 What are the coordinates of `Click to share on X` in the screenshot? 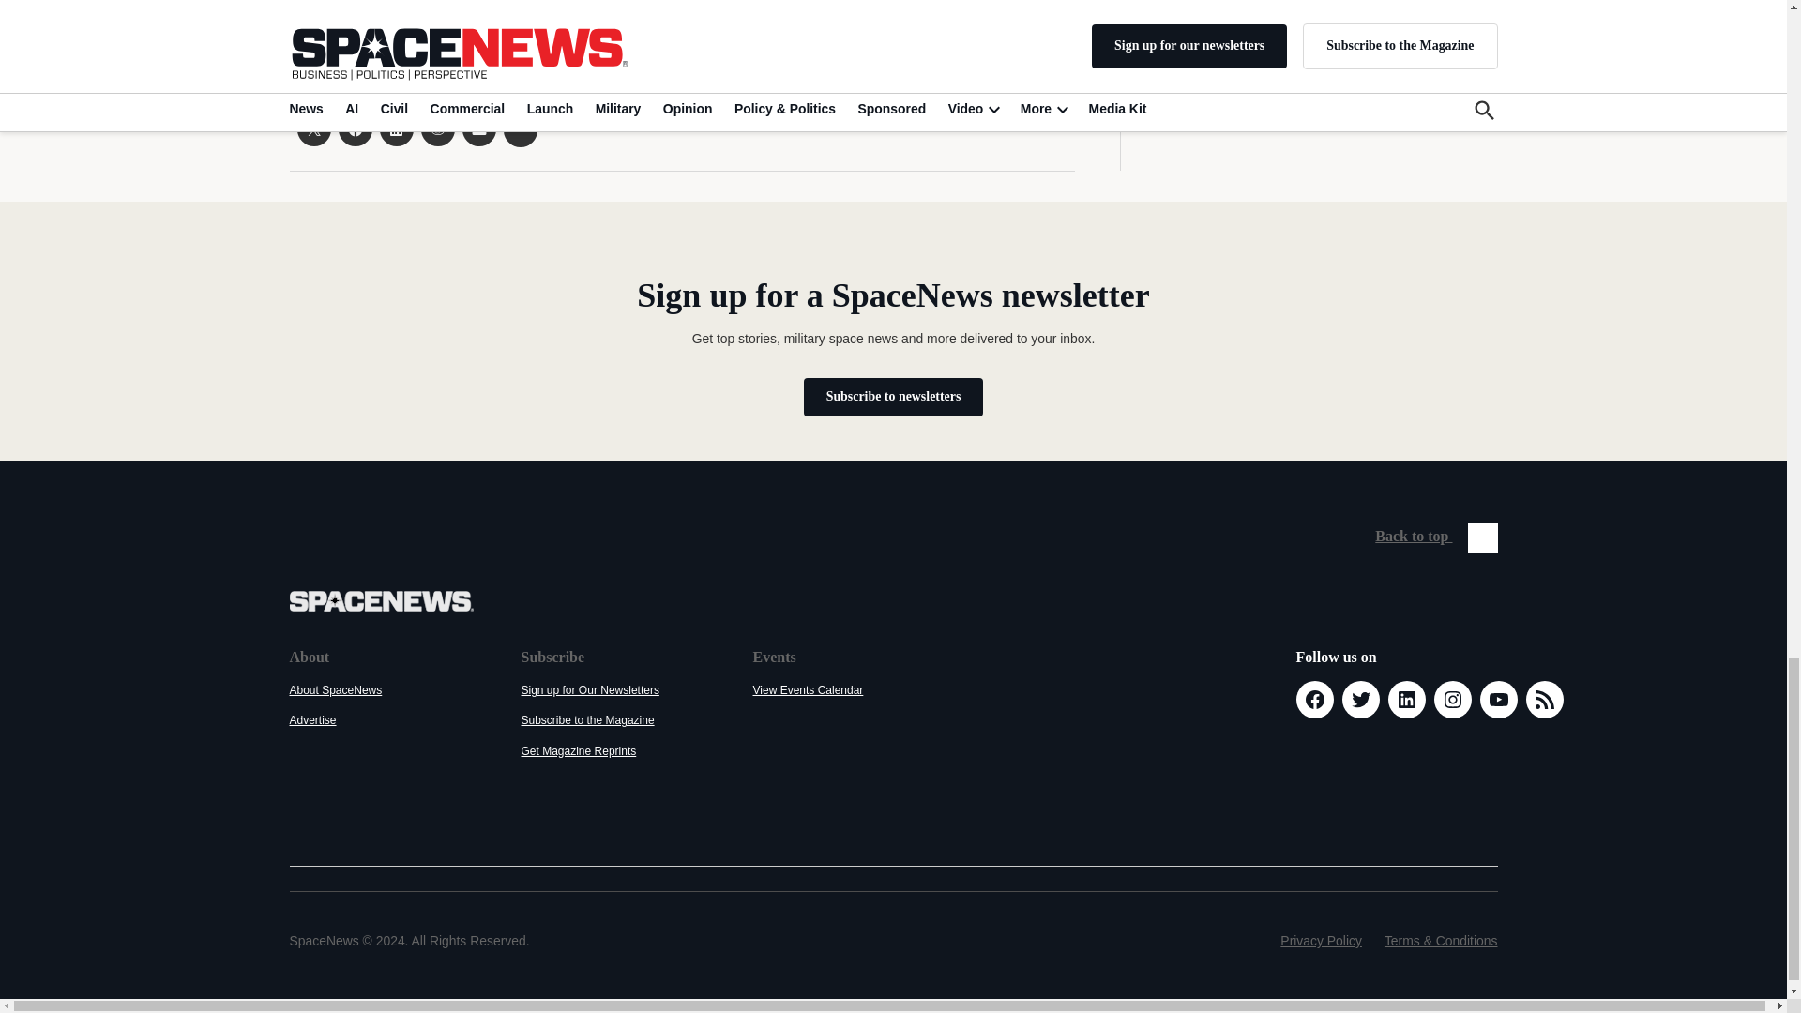 It's located at (313, 129).